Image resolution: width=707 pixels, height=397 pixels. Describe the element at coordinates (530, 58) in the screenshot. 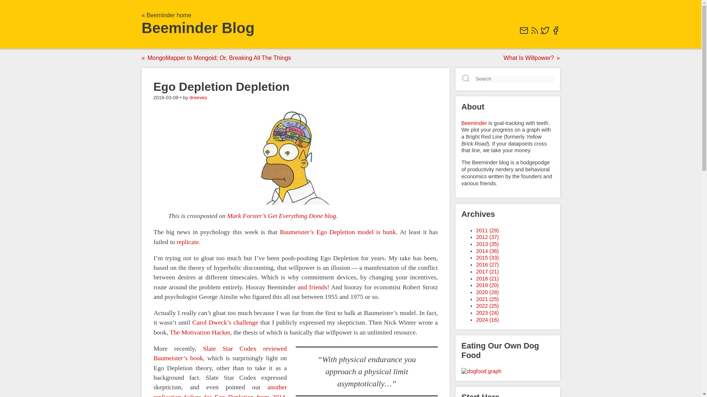

I see `What Is Willpower?` at that location.